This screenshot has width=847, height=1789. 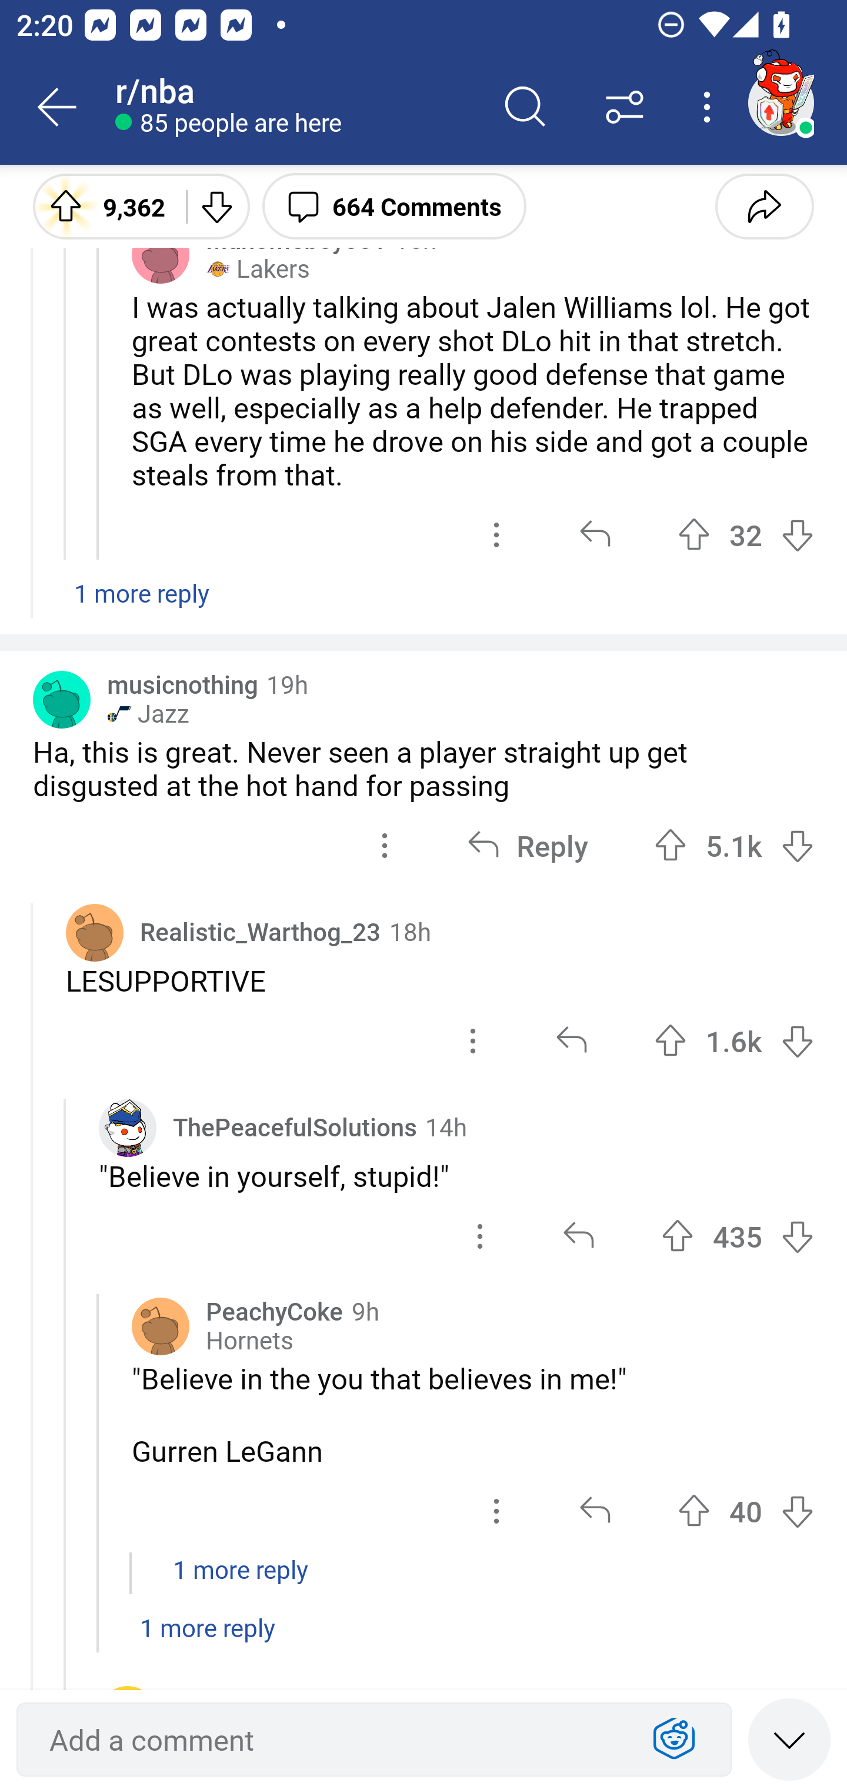 I want to click on Sort comments, so click(x=625, y=107).